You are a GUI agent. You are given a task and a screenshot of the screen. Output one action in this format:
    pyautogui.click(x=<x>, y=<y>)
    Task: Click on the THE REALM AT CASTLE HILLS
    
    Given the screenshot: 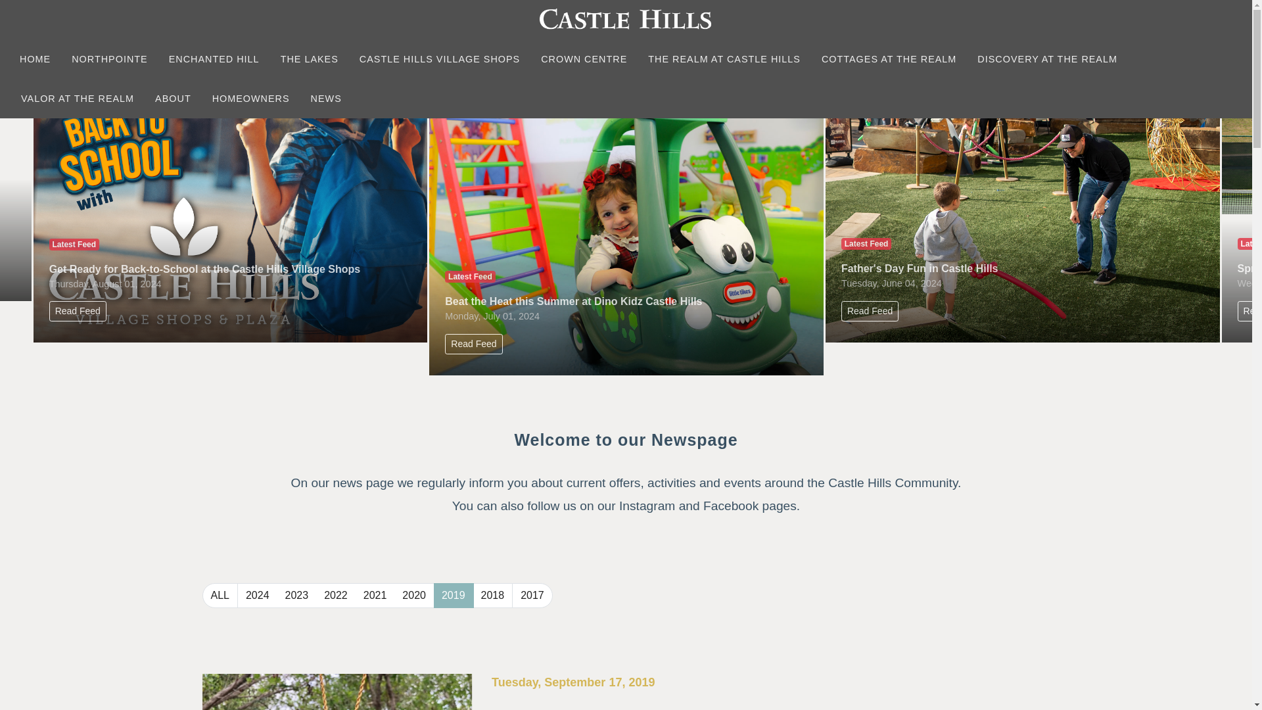 What is the action you would take?
    pyautogui.click(x=724, y=59)
    